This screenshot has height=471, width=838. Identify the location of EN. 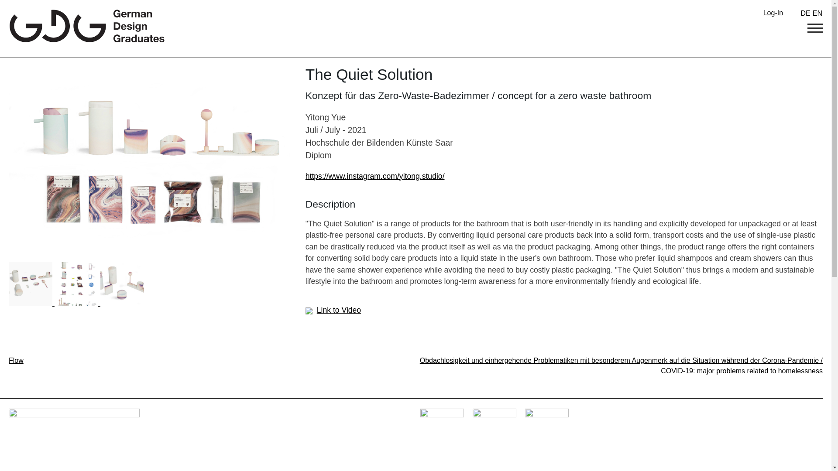
(816, 13).